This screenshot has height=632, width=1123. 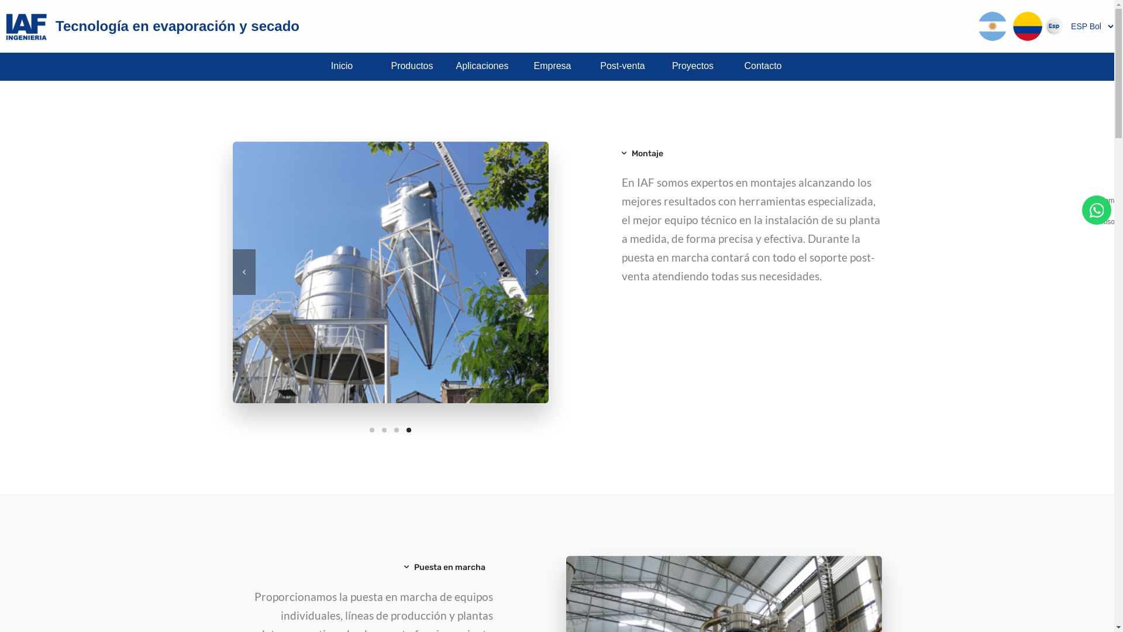 I want to click on Proyectos, so click(x=693, y=67).